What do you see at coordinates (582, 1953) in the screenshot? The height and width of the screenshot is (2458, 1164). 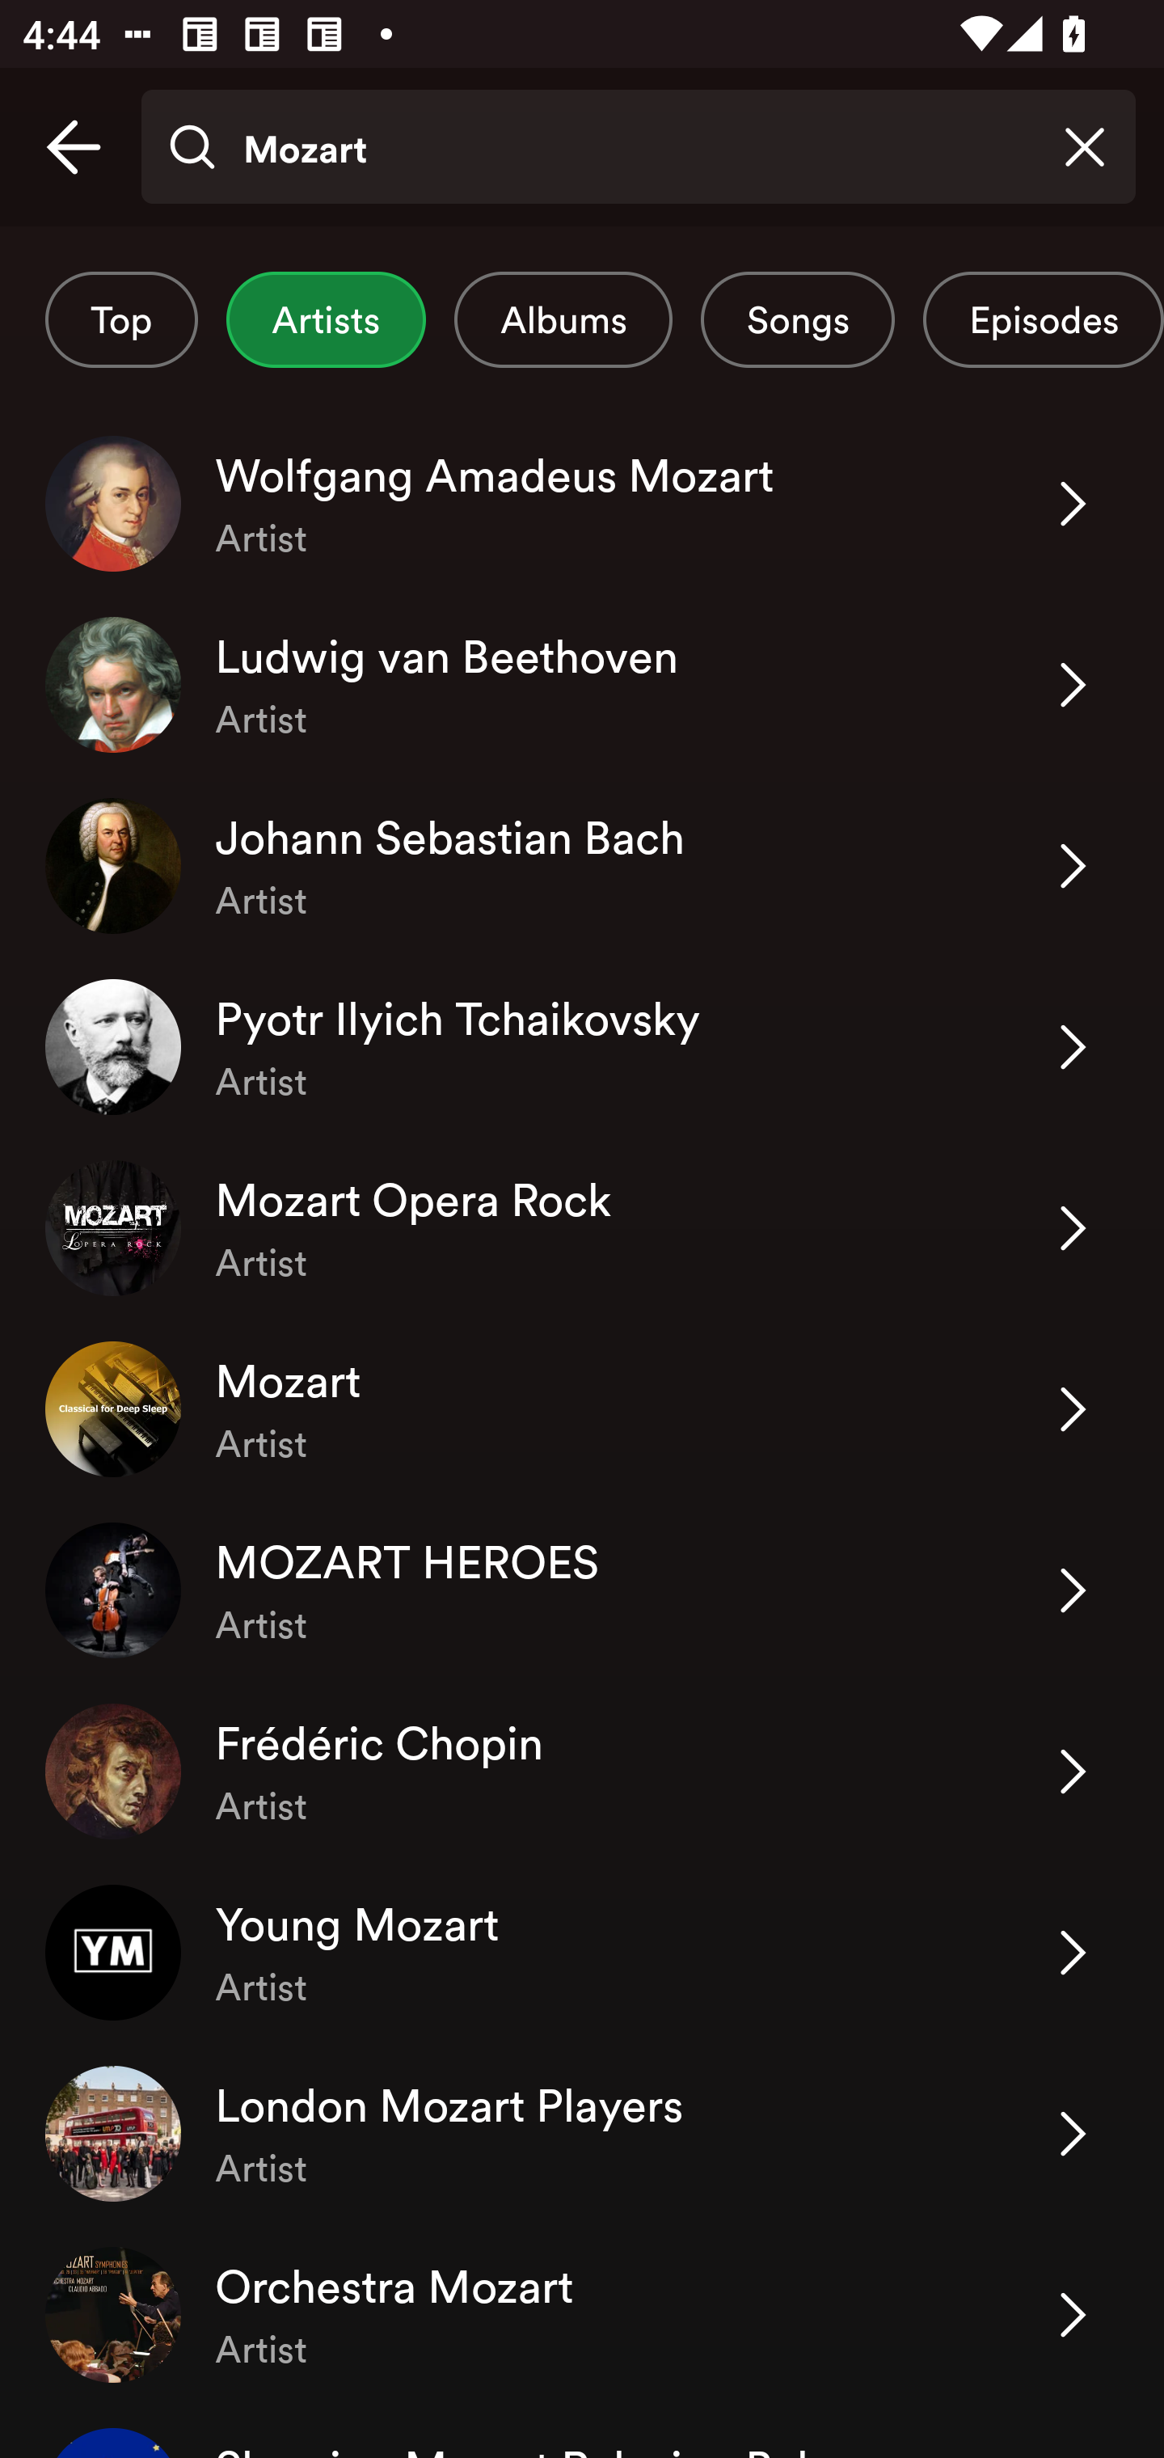 I see `Young Mozart Artist` at bounding box center [582, 1953].